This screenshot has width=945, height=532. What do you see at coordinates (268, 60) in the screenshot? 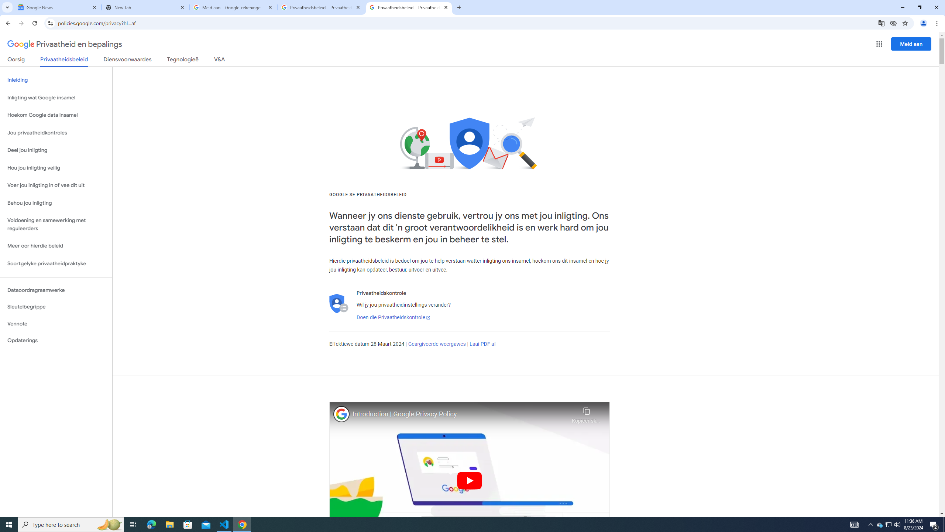
I see `Insert Citation` at bounding box center [268, 60].